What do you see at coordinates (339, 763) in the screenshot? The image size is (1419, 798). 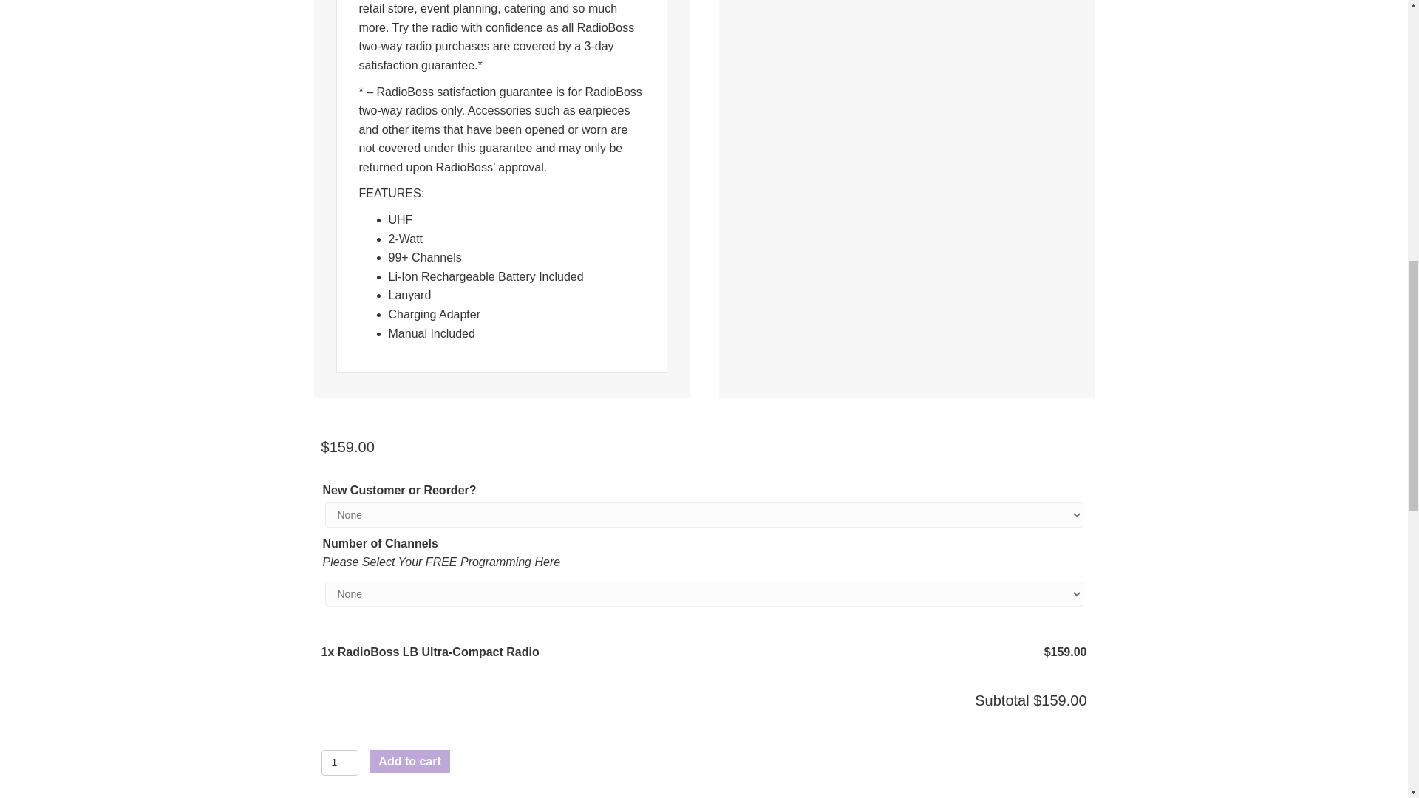 I see `1` at bounding box center [339, 763].